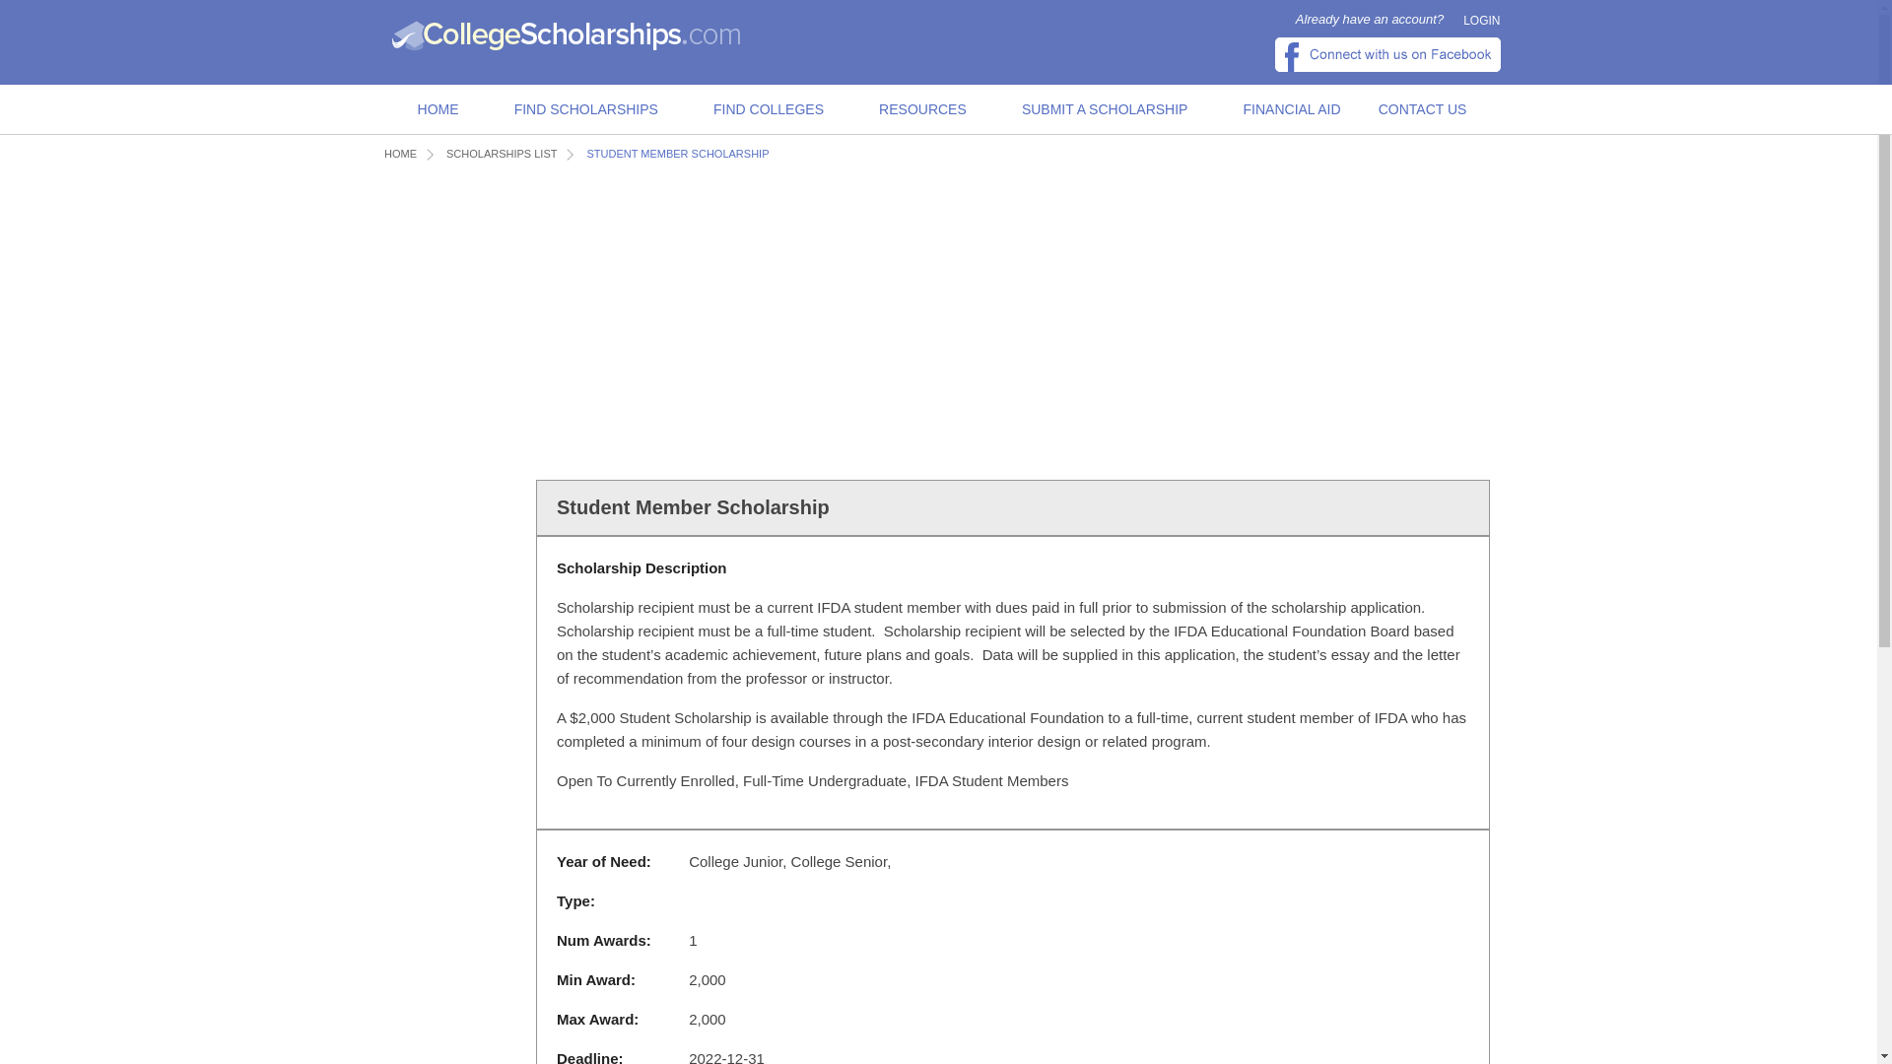 Image resolution: width=1892 pixels, height=1064 pixels. Describe the element at coordinates (1423, 110) in the screenshot. I see `CONTACT US` at that location.